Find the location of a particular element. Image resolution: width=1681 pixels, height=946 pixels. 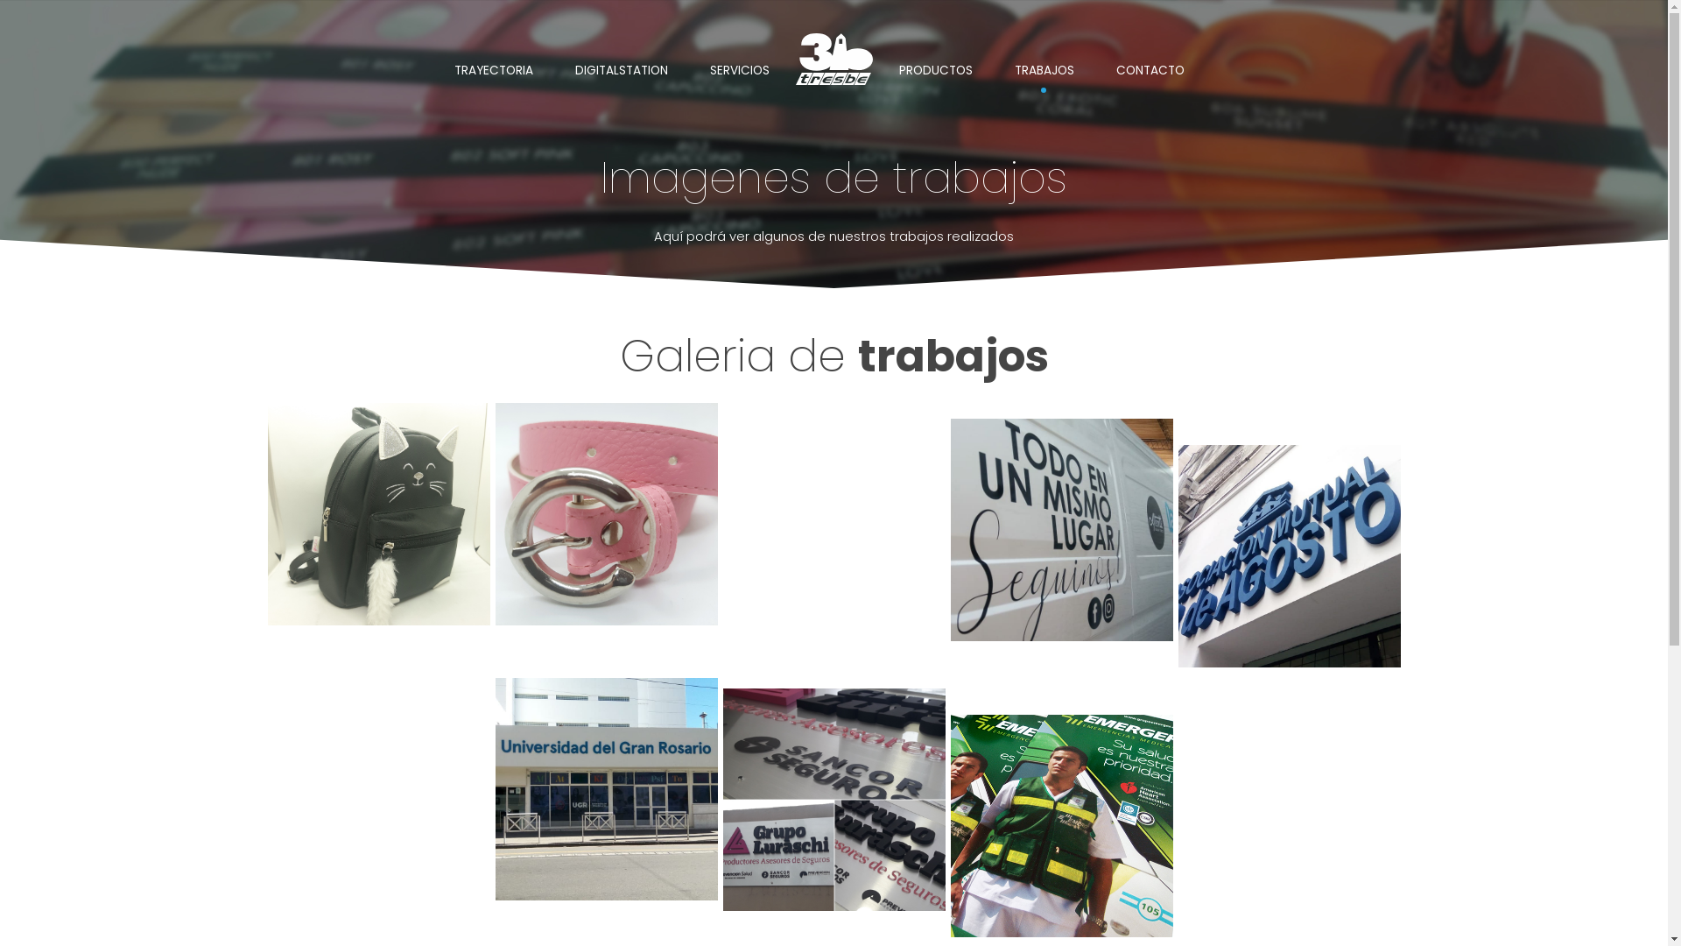

SERVICIOS is located at coordinates (739, 71).